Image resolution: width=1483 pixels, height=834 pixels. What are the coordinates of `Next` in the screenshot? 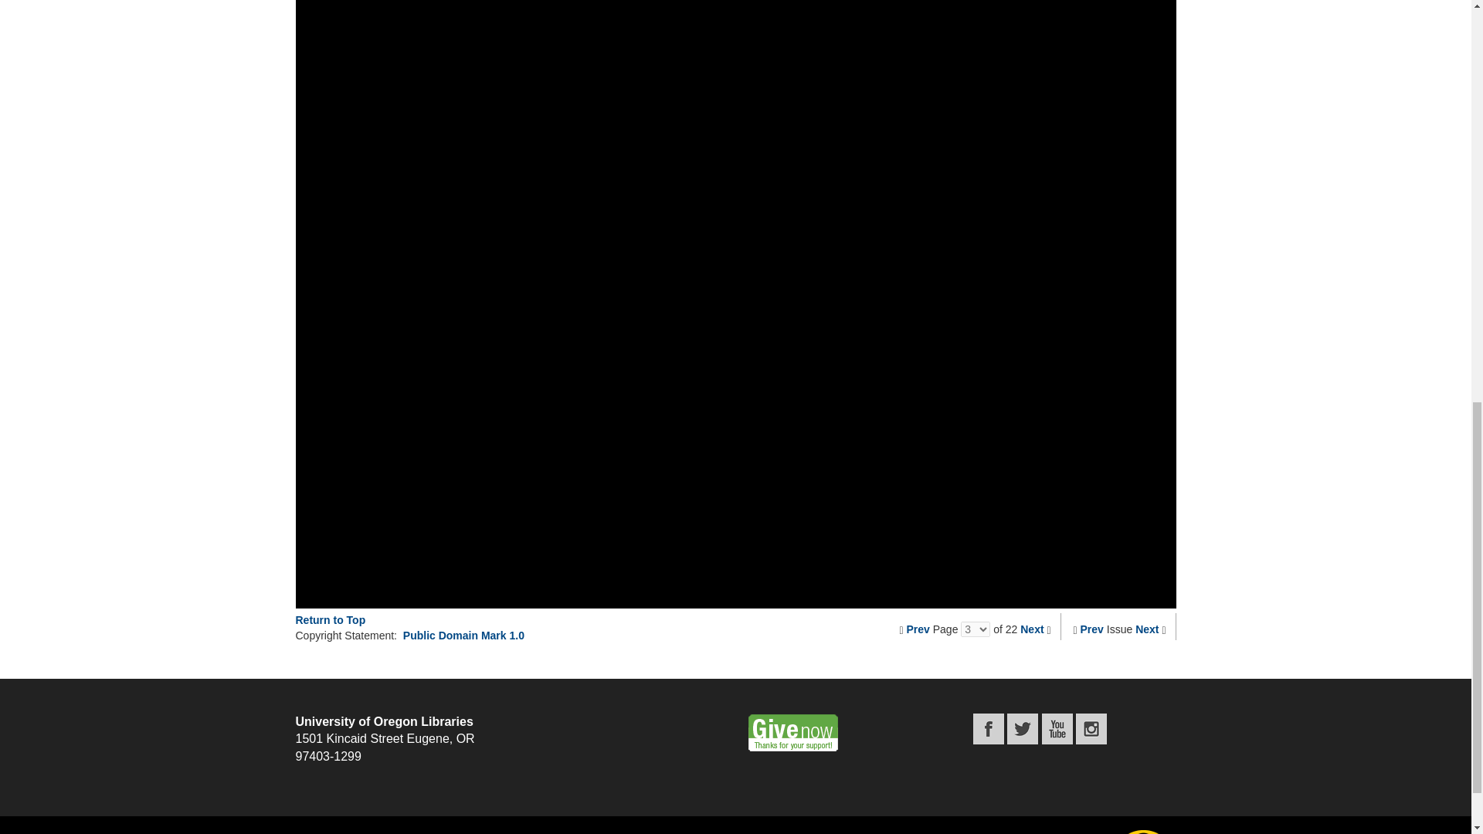 It's located at (1146, 629).